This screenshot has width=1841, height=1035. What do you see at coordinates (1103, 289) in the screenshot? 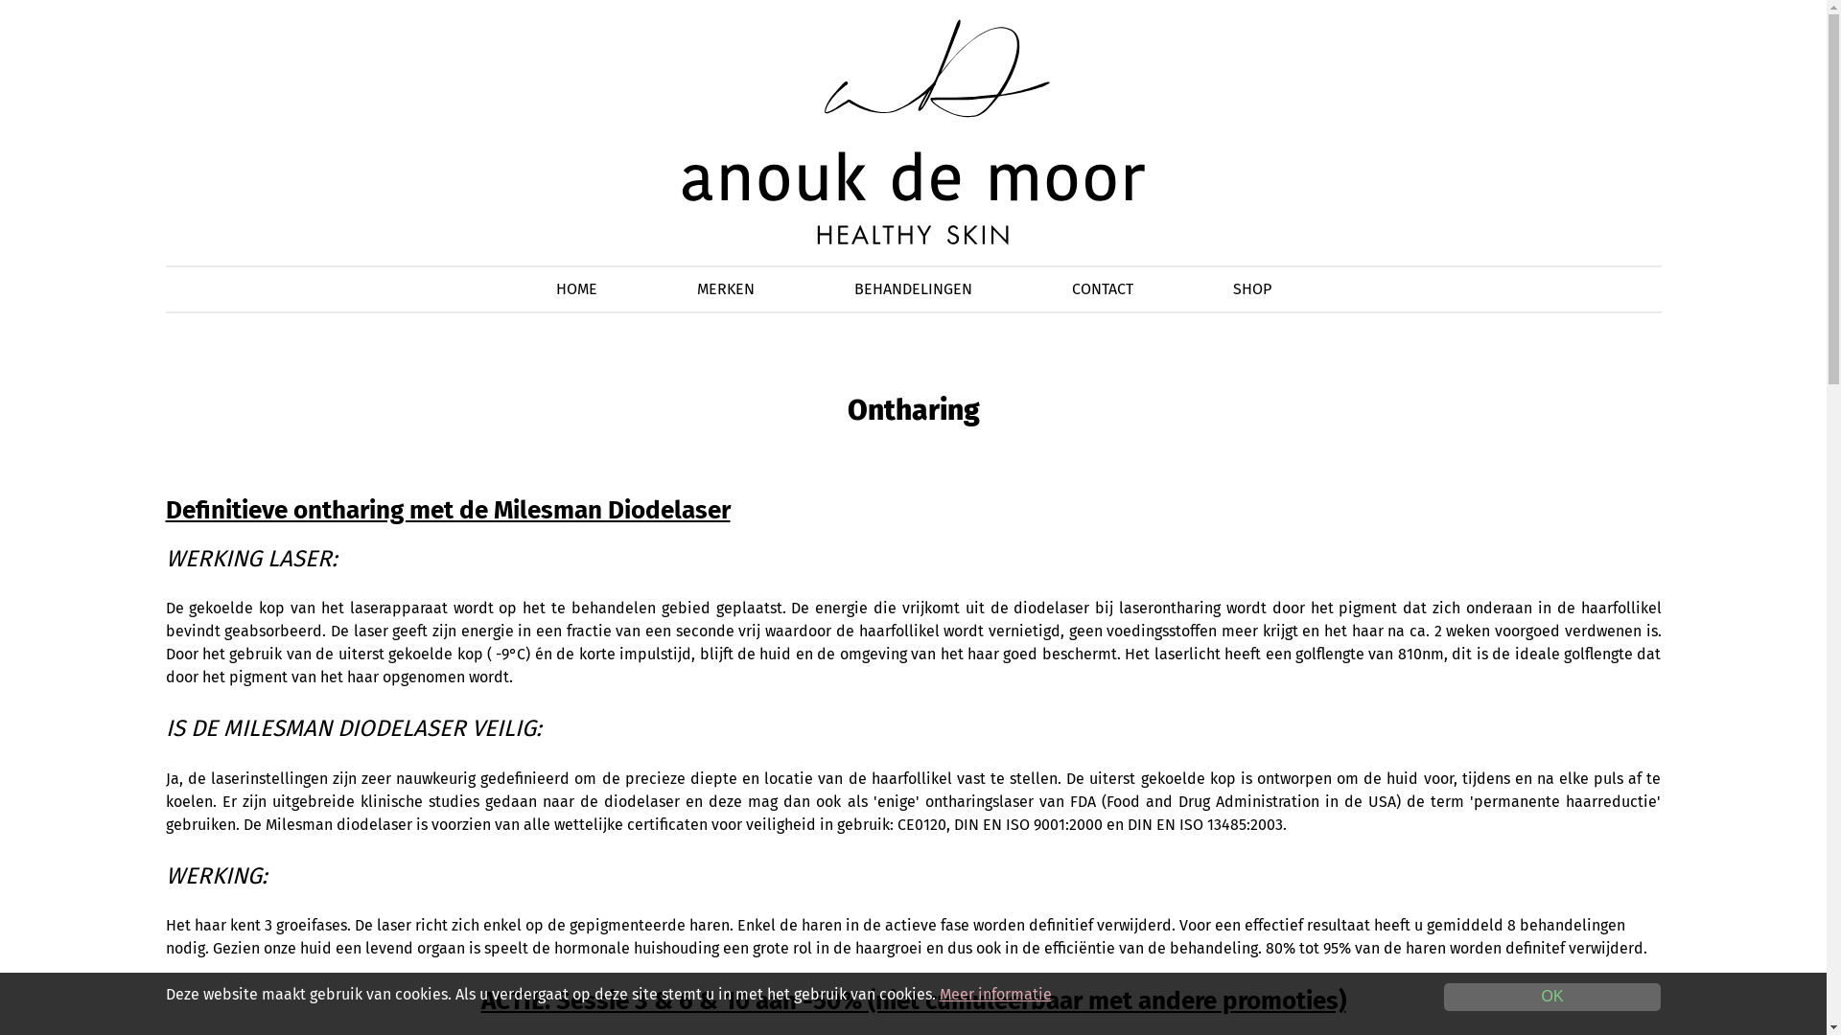
I see `CONTACT` at bounding box center [1103, 289].